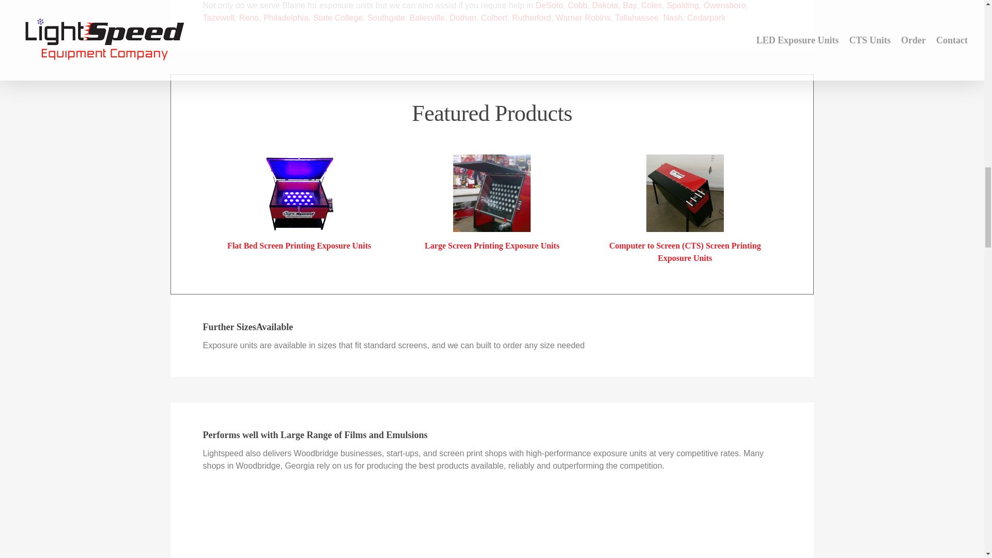  Describe the element at coordinates (462, 18) in the screenshot. I see `Dothan` at that location.